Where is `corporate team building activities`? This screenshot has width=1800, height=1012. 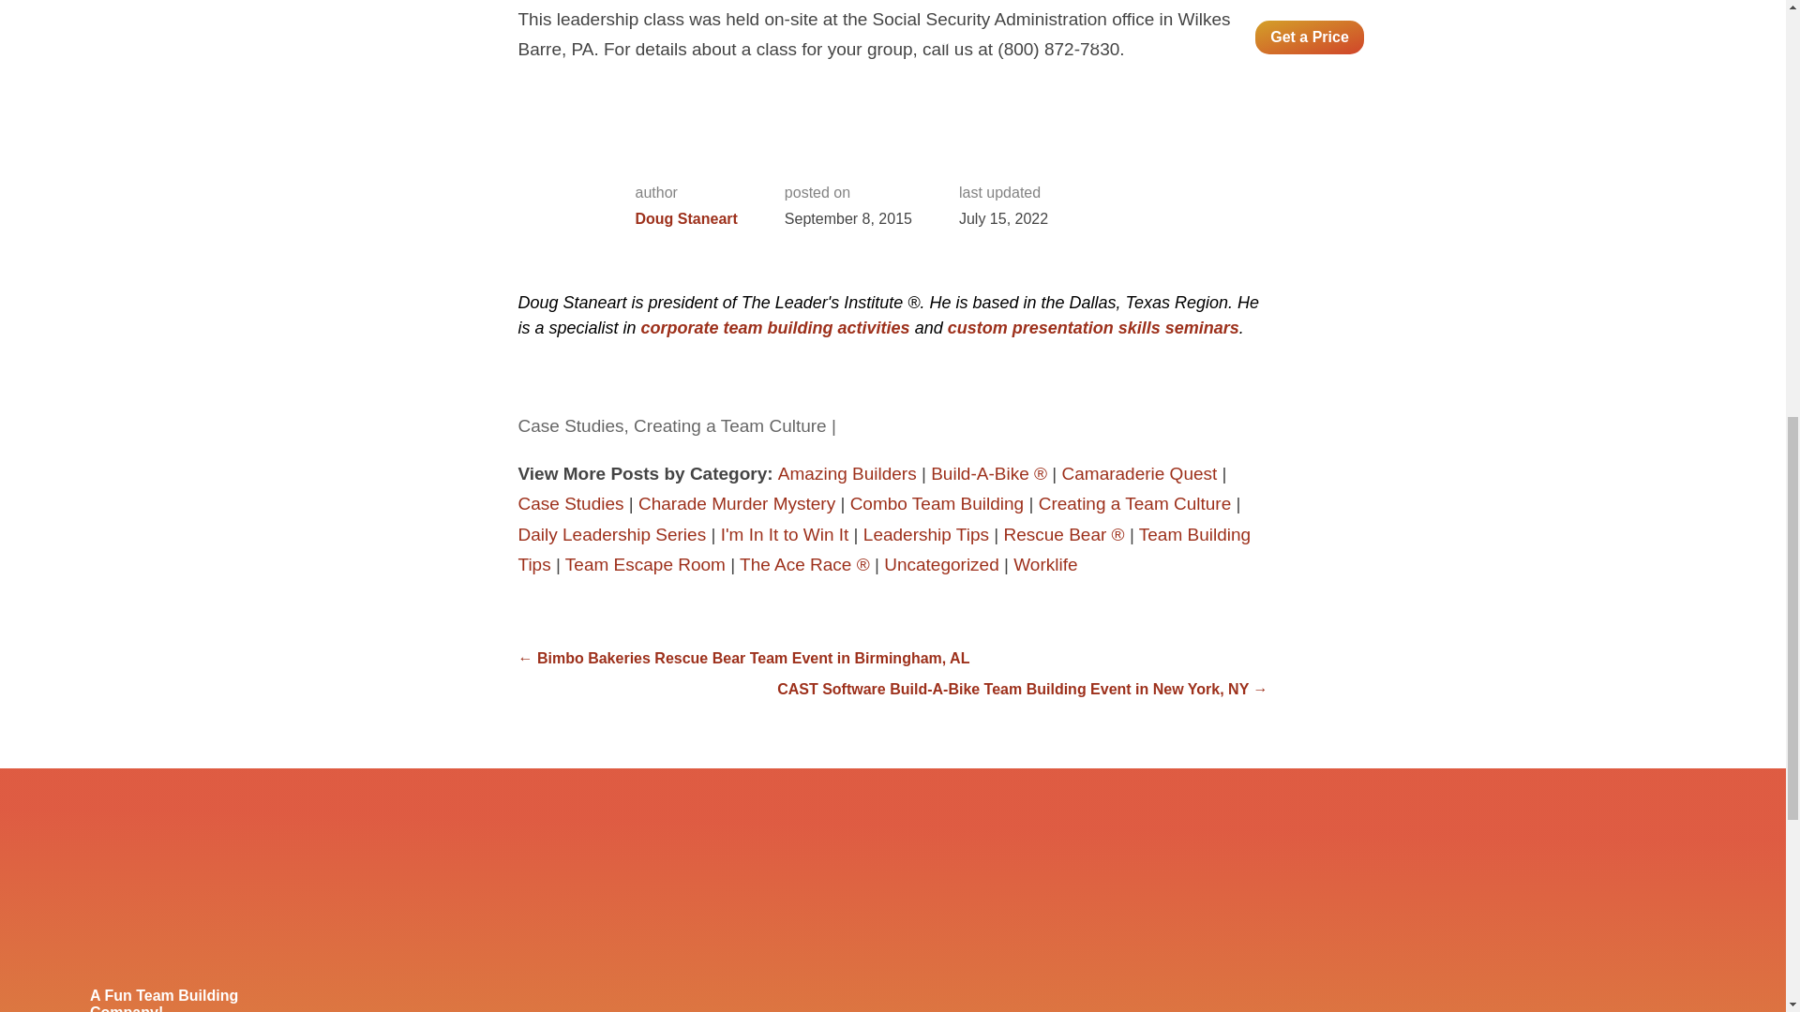 corporate team building activities is located at coordinates (775, 328).